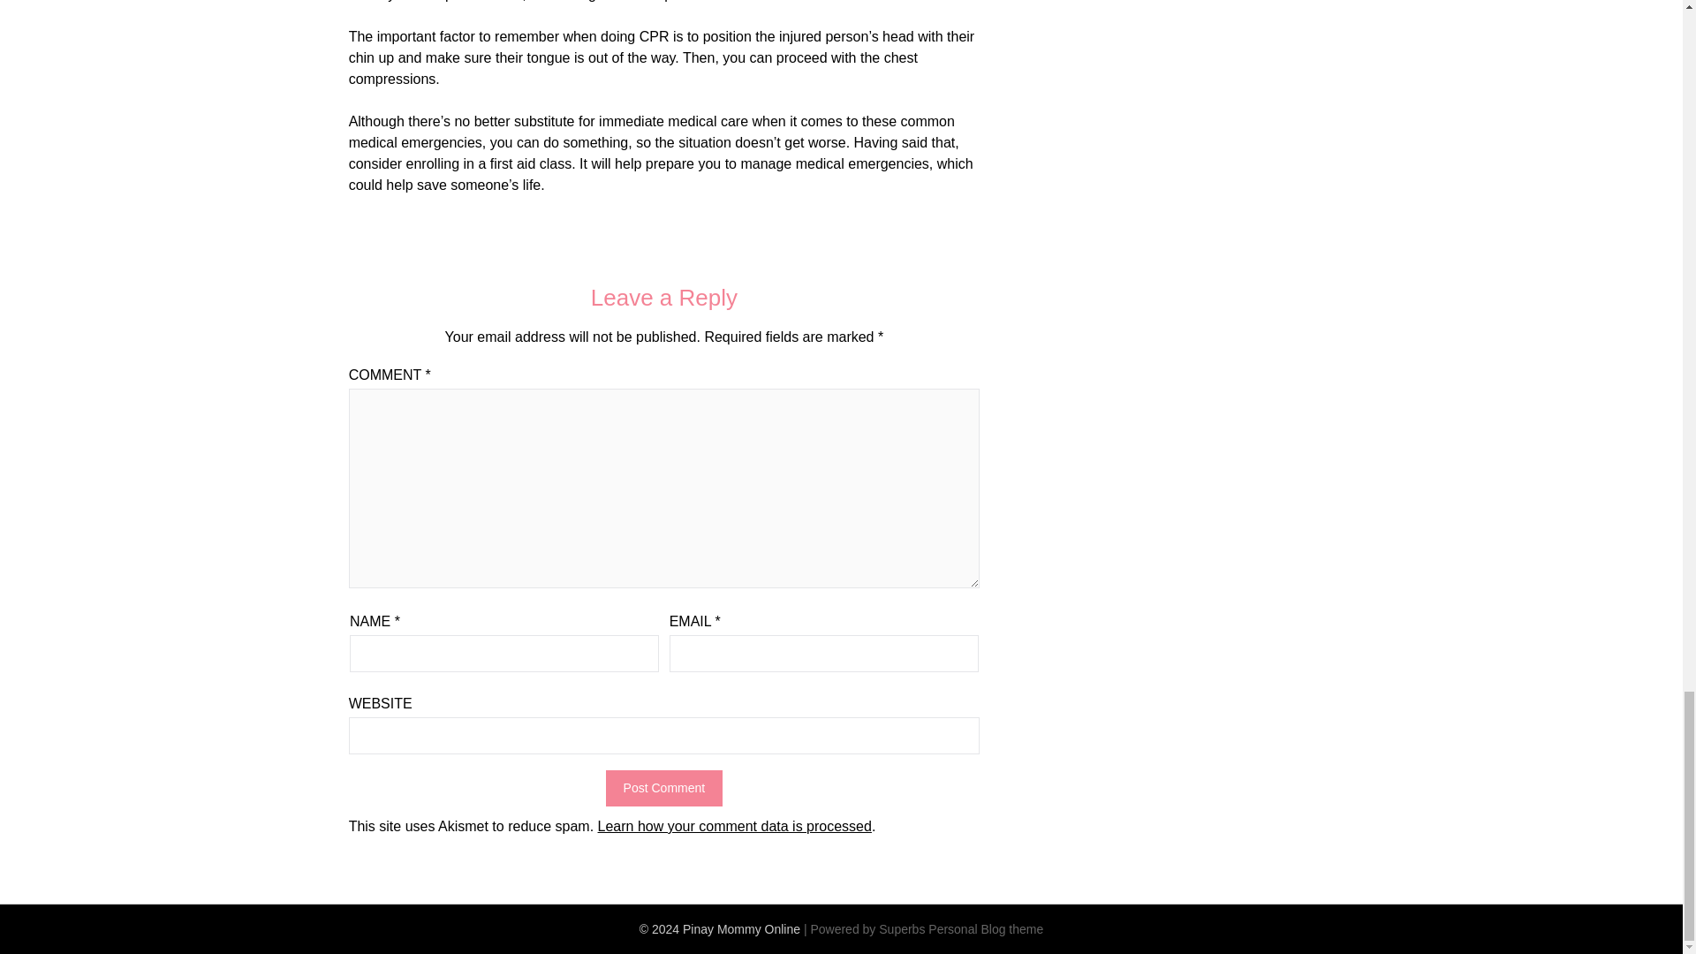 The height and width of the screenshot is (954, 1696). I want to click on Post Comment, so click(664, 788).